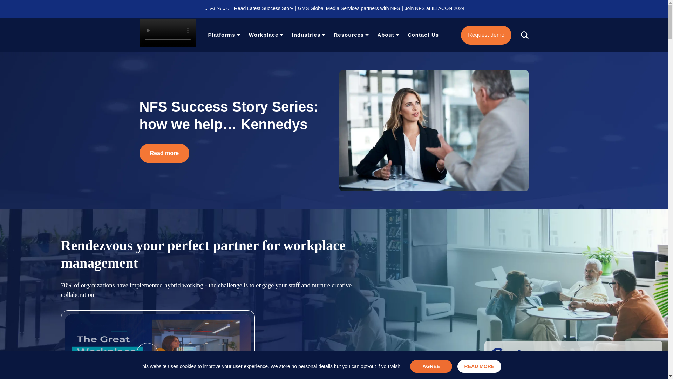 The image size is (673, 379). What do you see at coordinates (349, 8) in the screenshot?
I see `GMS Global Media Services partners with NFS` at bounding box center [349, 8].